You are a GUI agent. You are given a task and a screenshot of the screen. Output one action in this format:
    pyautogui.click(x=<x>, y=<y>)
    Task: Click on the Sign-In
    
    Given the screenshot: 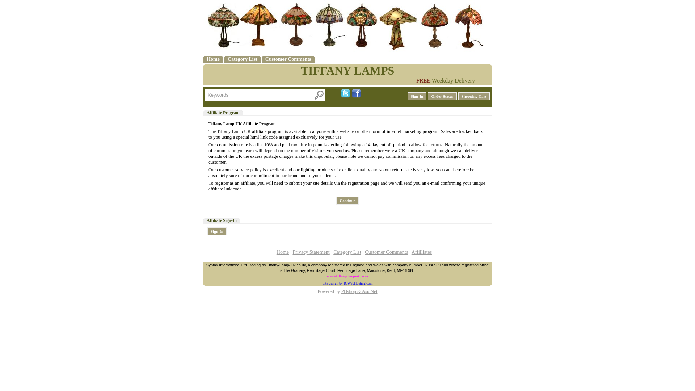 What is the action you would take?
    pyautogui.click(x=417, y=96)
    